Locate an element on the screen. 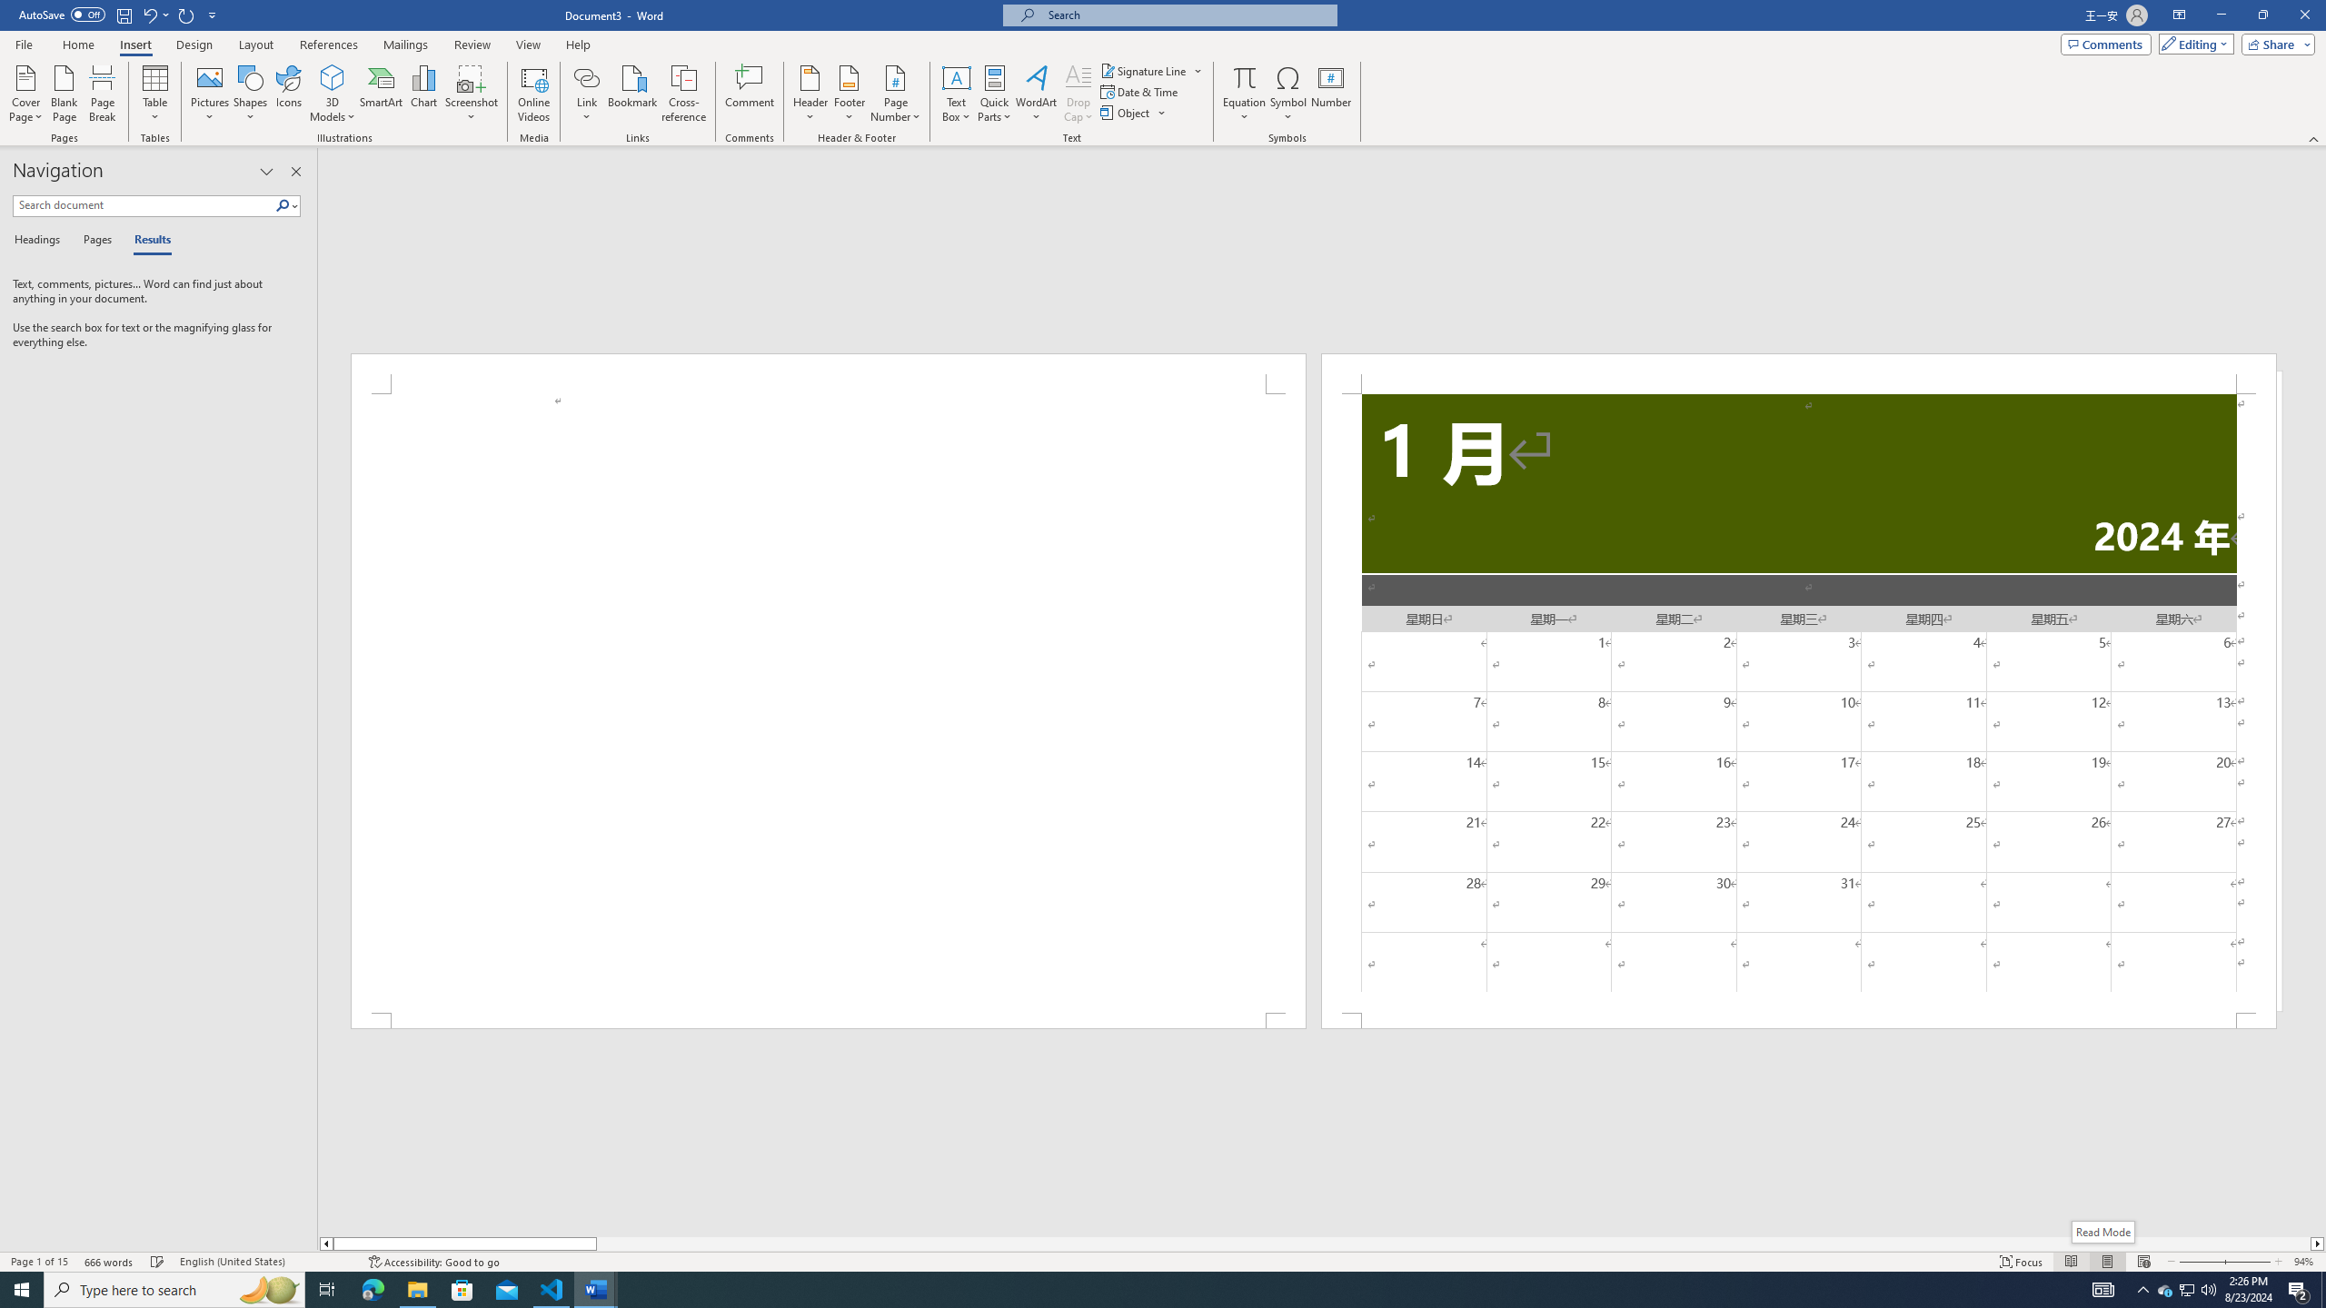  Headings is located at coordinates (40, 241).